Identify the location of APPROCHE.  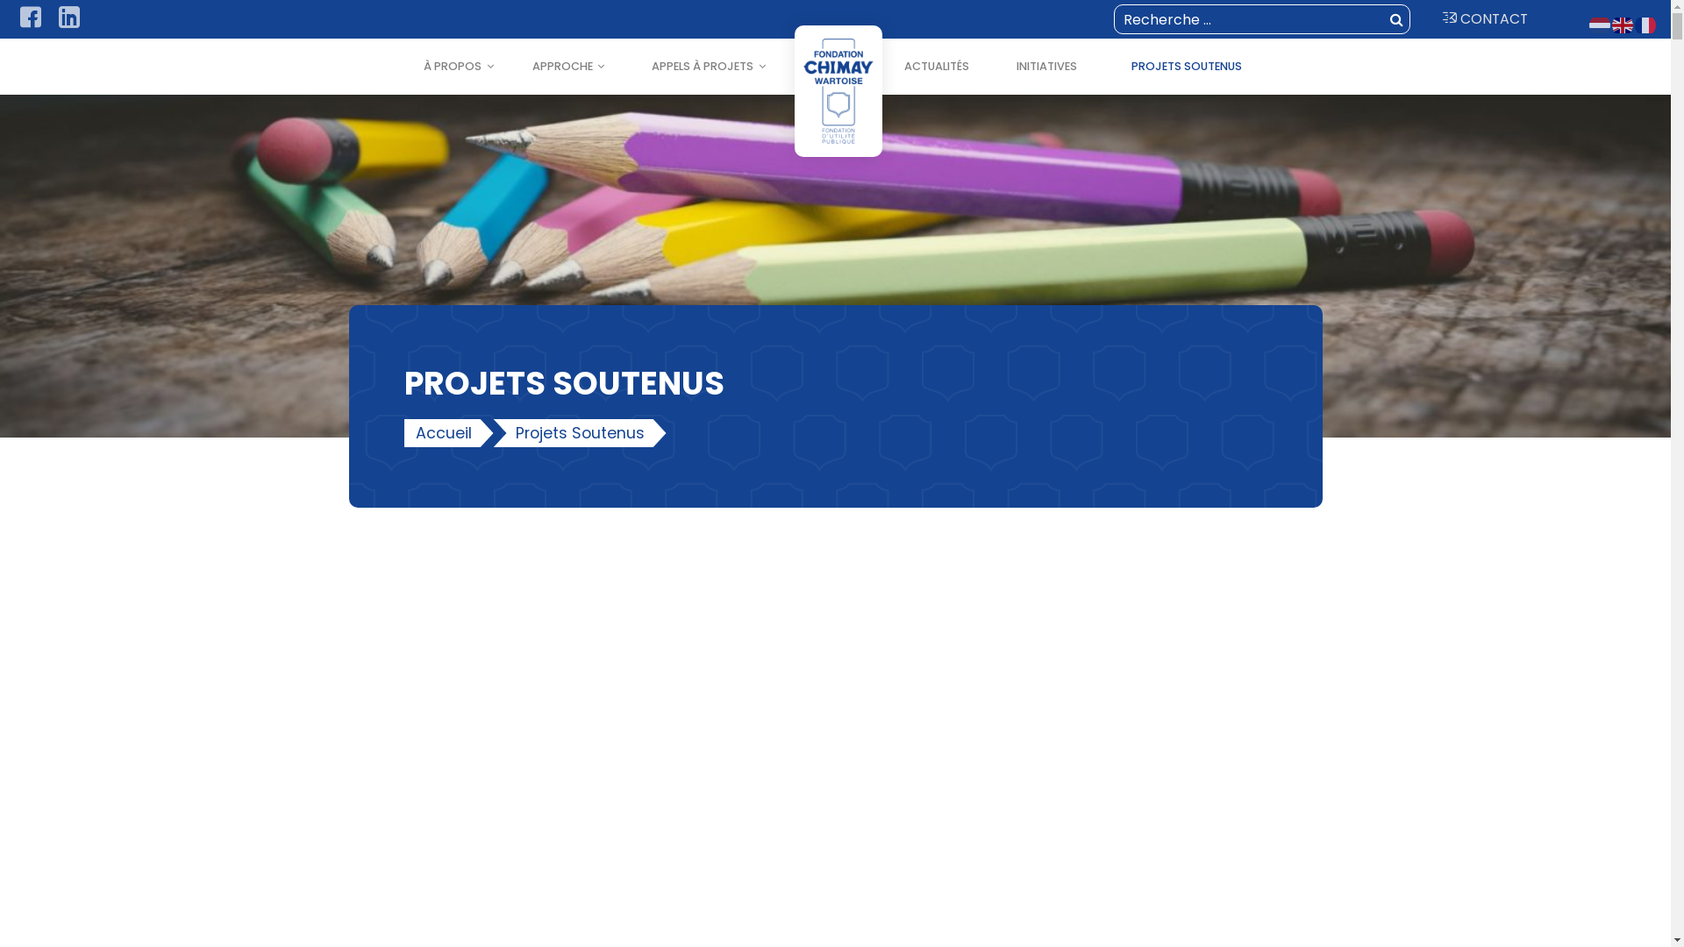
(568, 67).